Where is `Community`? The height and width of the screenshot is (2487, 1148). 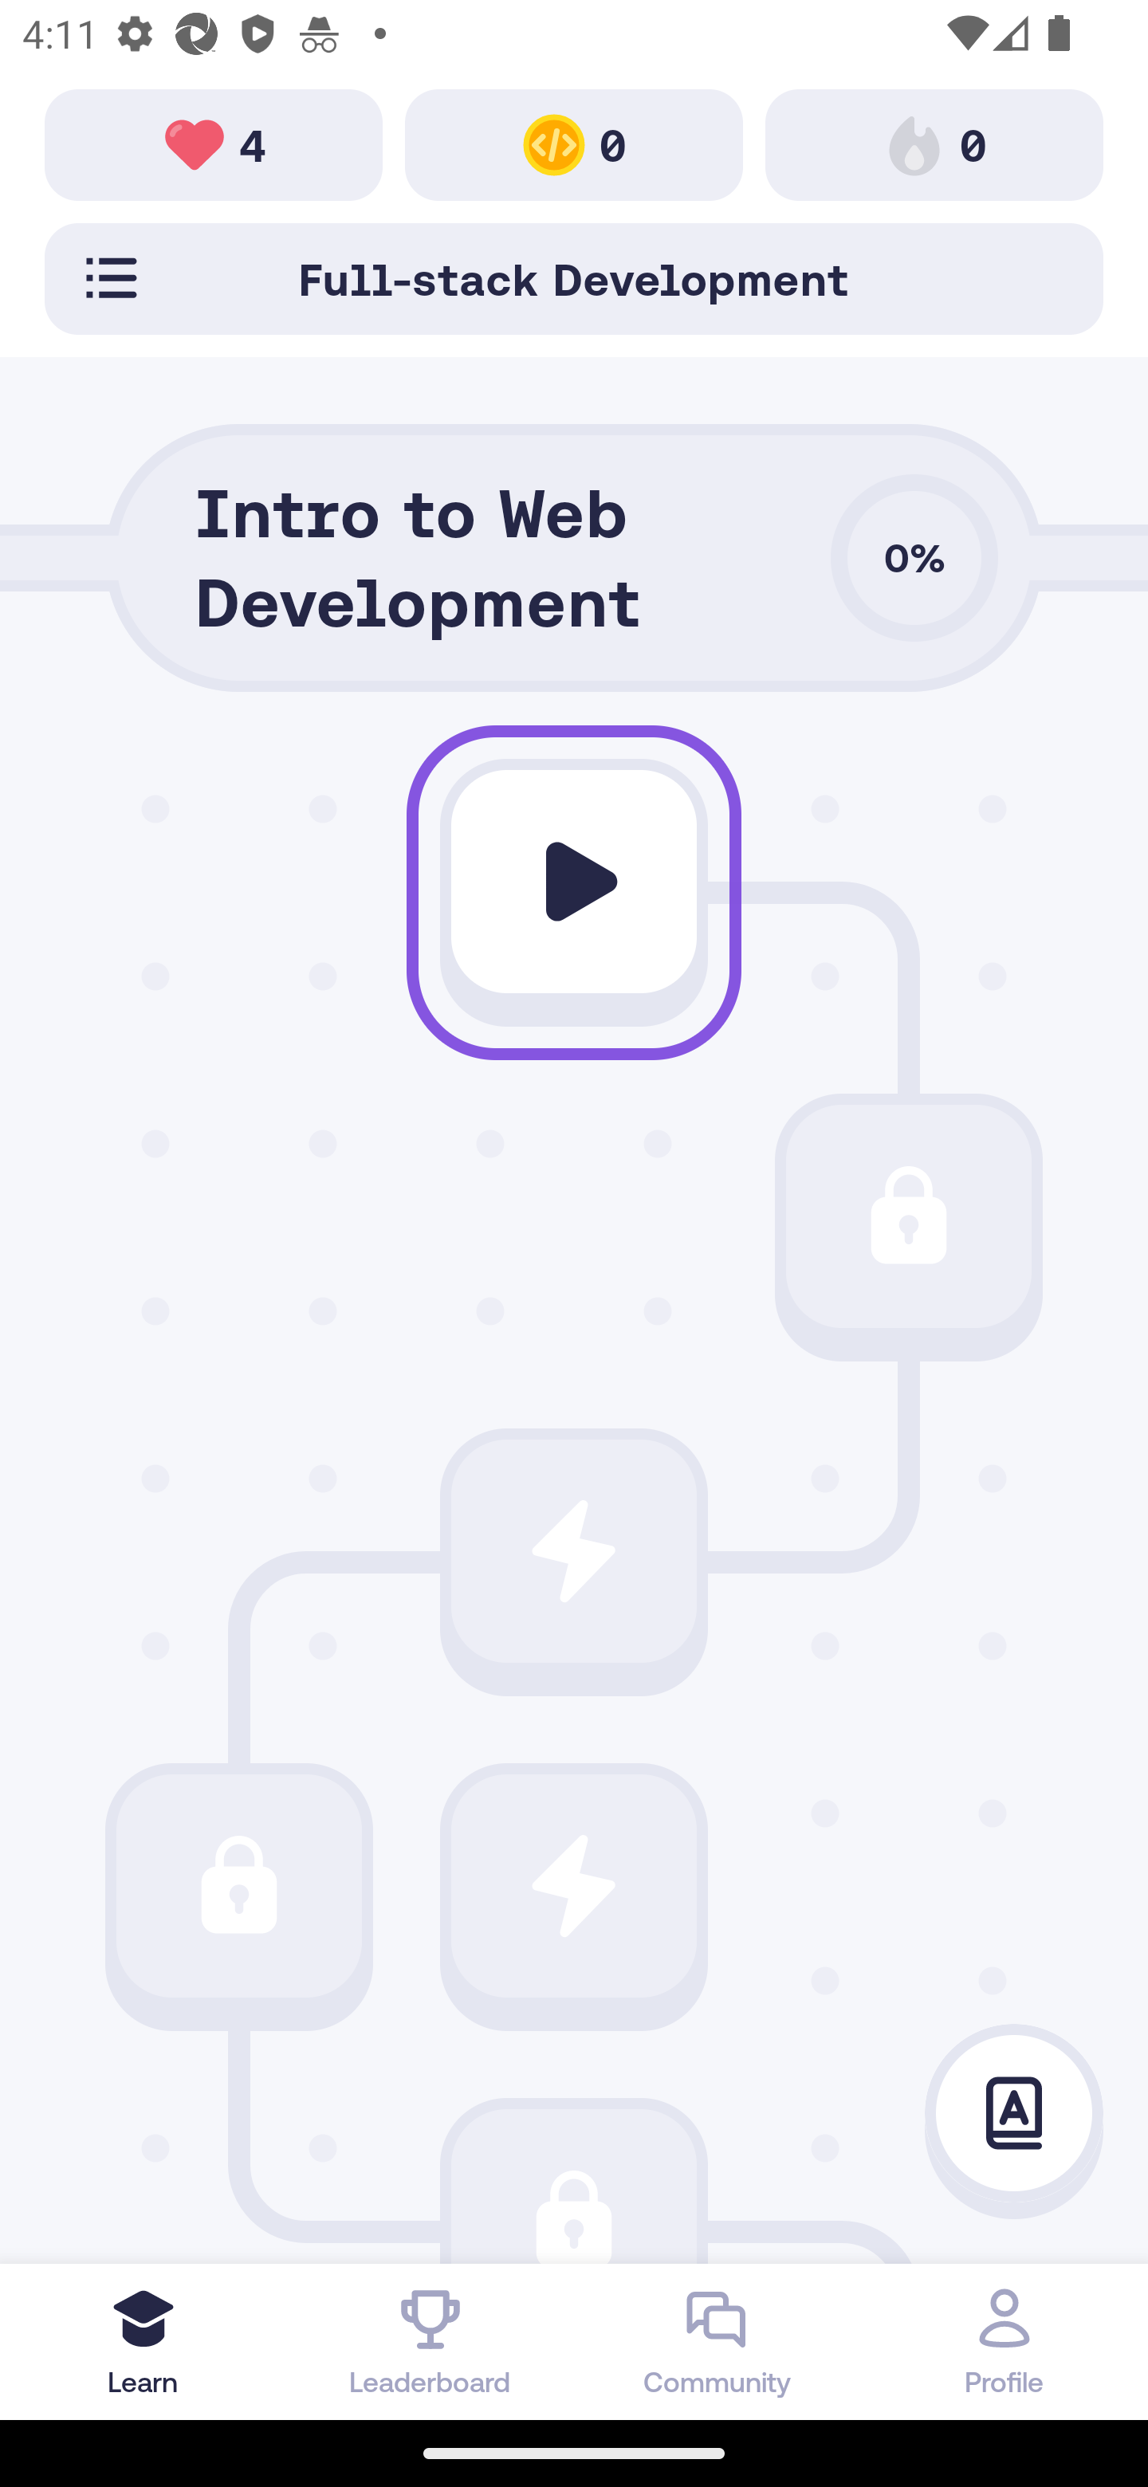 Community is located at coordinates (717, 2341).